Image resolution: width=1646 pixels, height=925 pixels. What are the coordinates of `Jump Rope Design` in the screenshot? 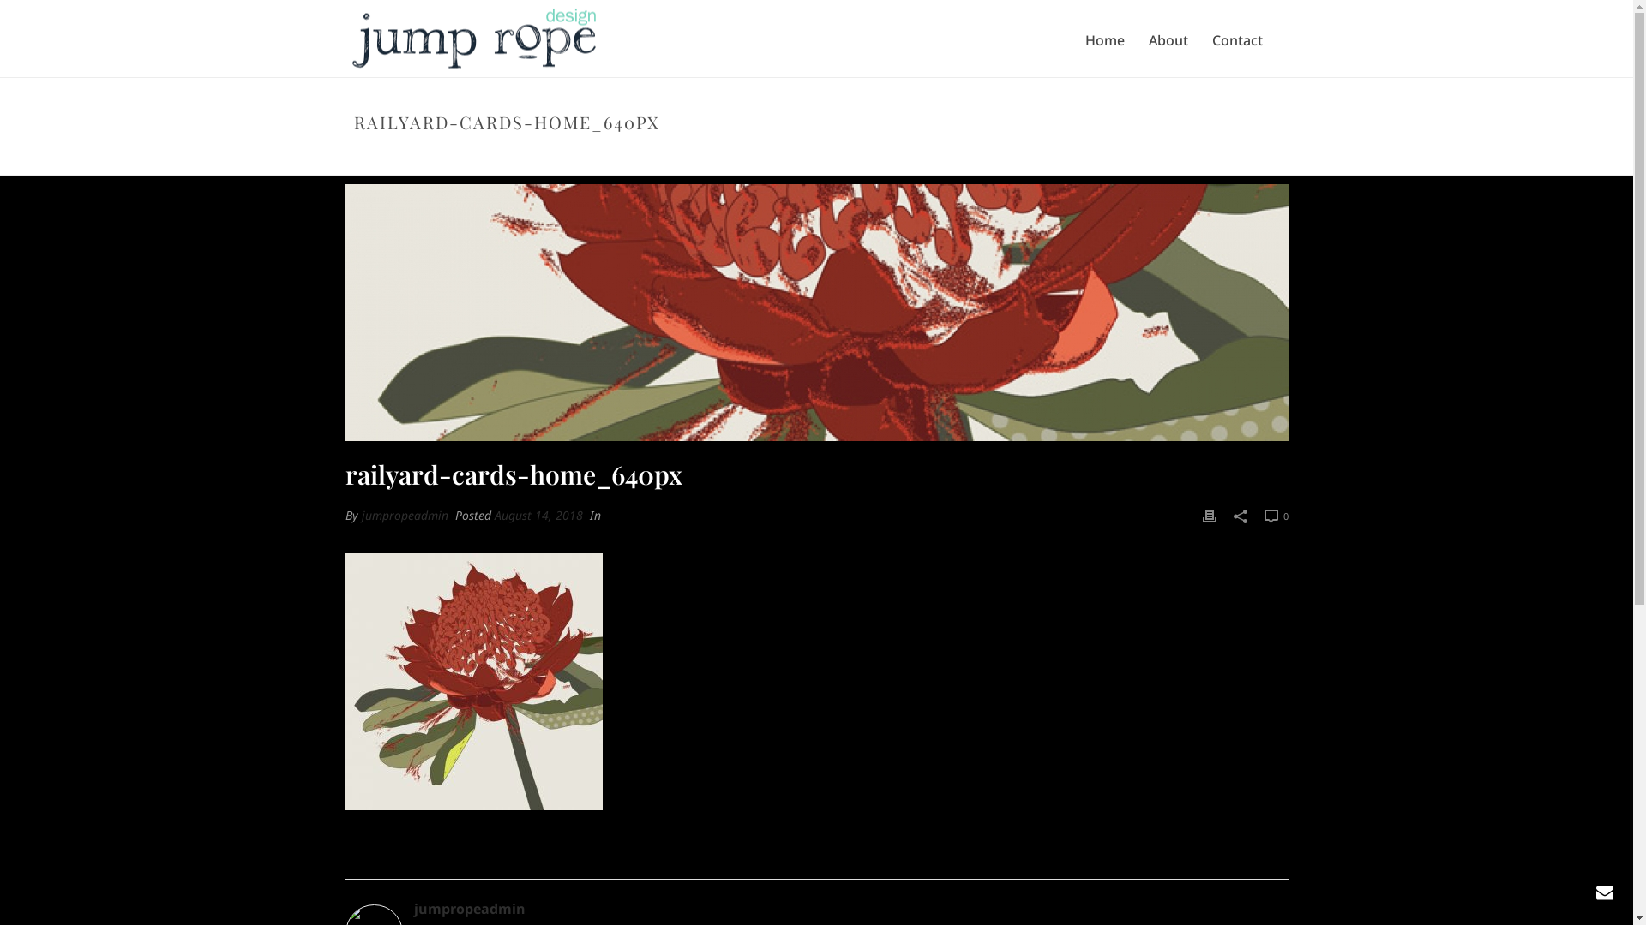 It's located at (473, 39).